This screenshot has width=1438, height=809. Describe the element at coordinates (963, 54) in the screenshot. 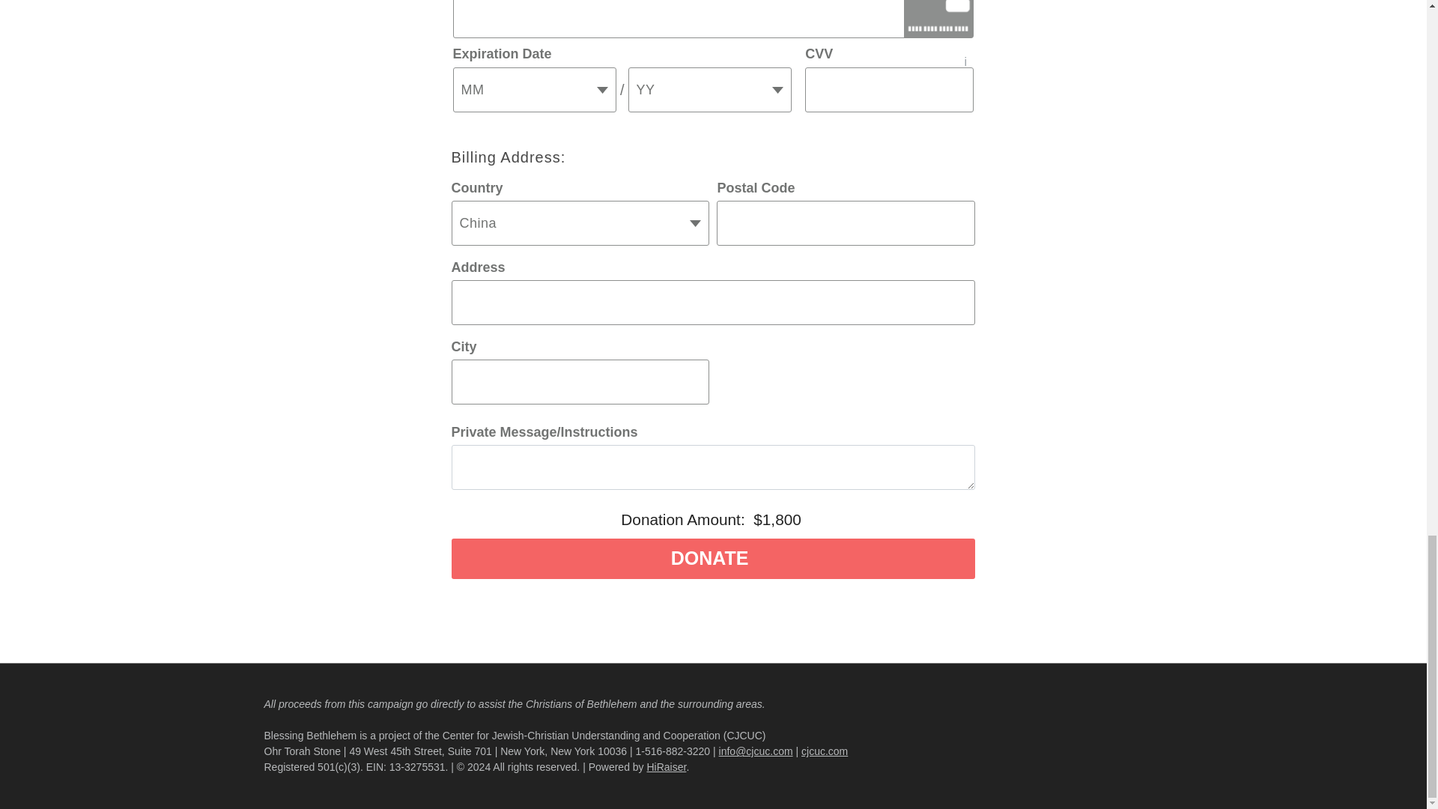

I see `i` at that location.